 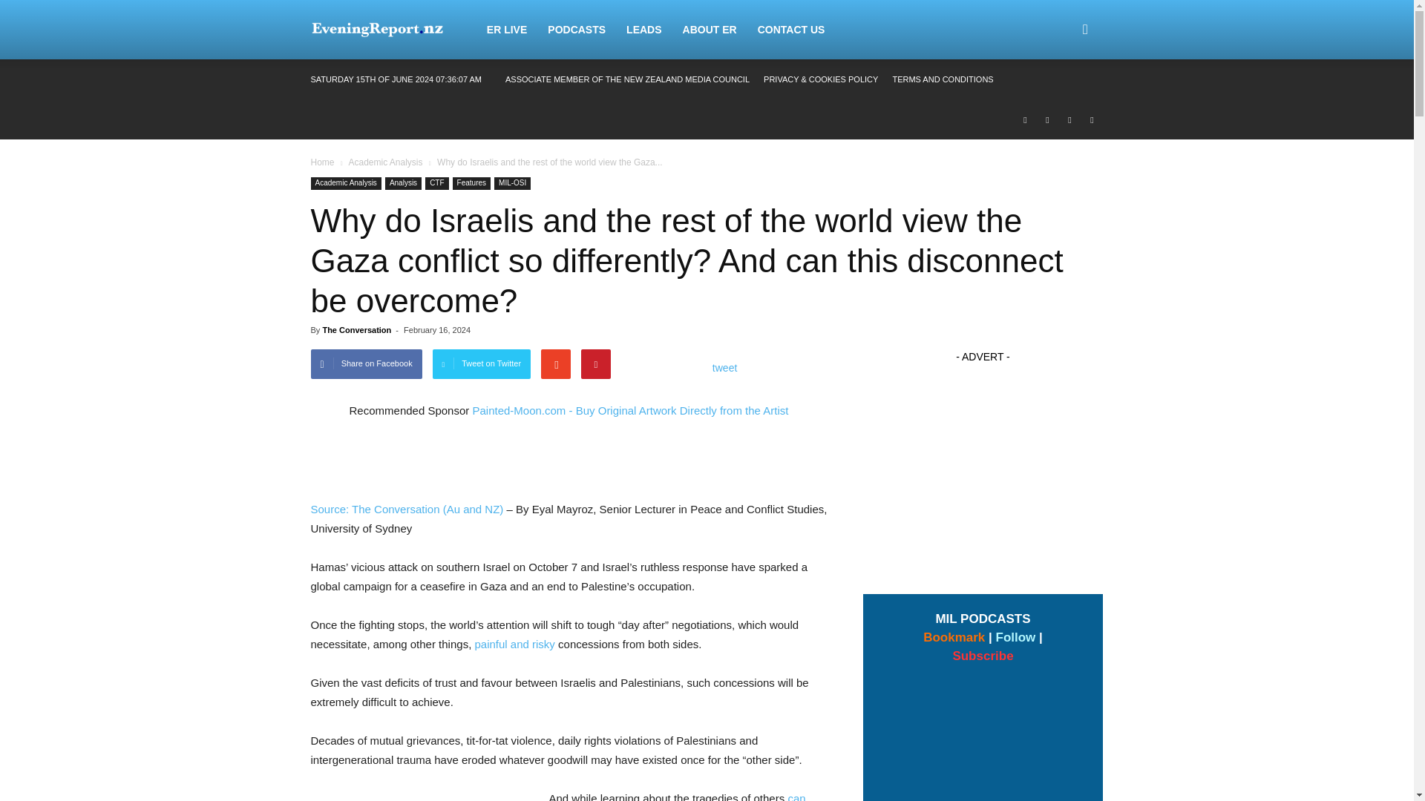 What do you see at coordinates (322, 162) in the screenshot?
I see `Home` at bounding box center [322, 162].